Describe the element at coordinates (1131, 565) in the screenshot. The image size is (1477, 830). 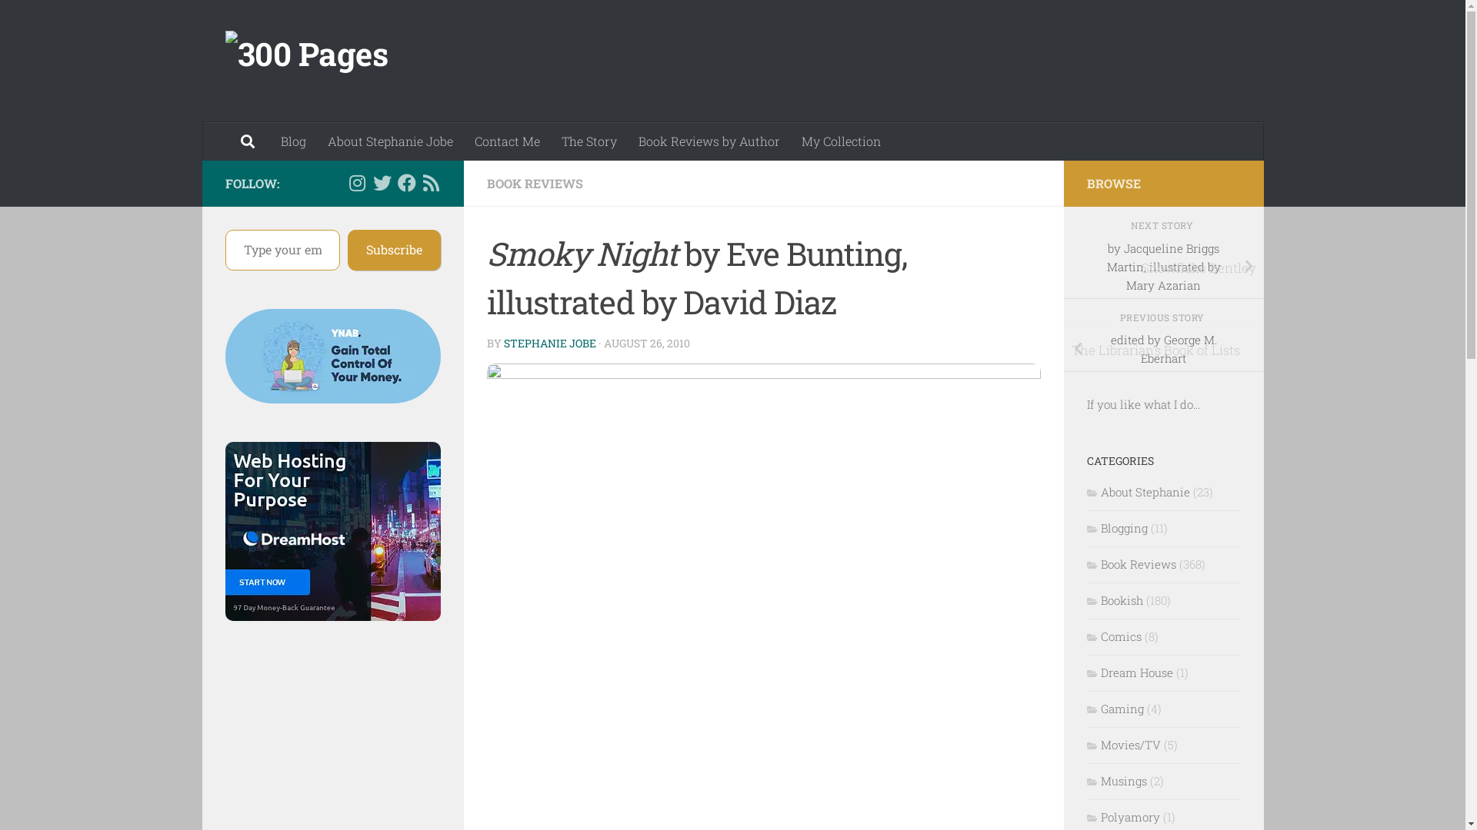
I see `Book Reviews` at that location.